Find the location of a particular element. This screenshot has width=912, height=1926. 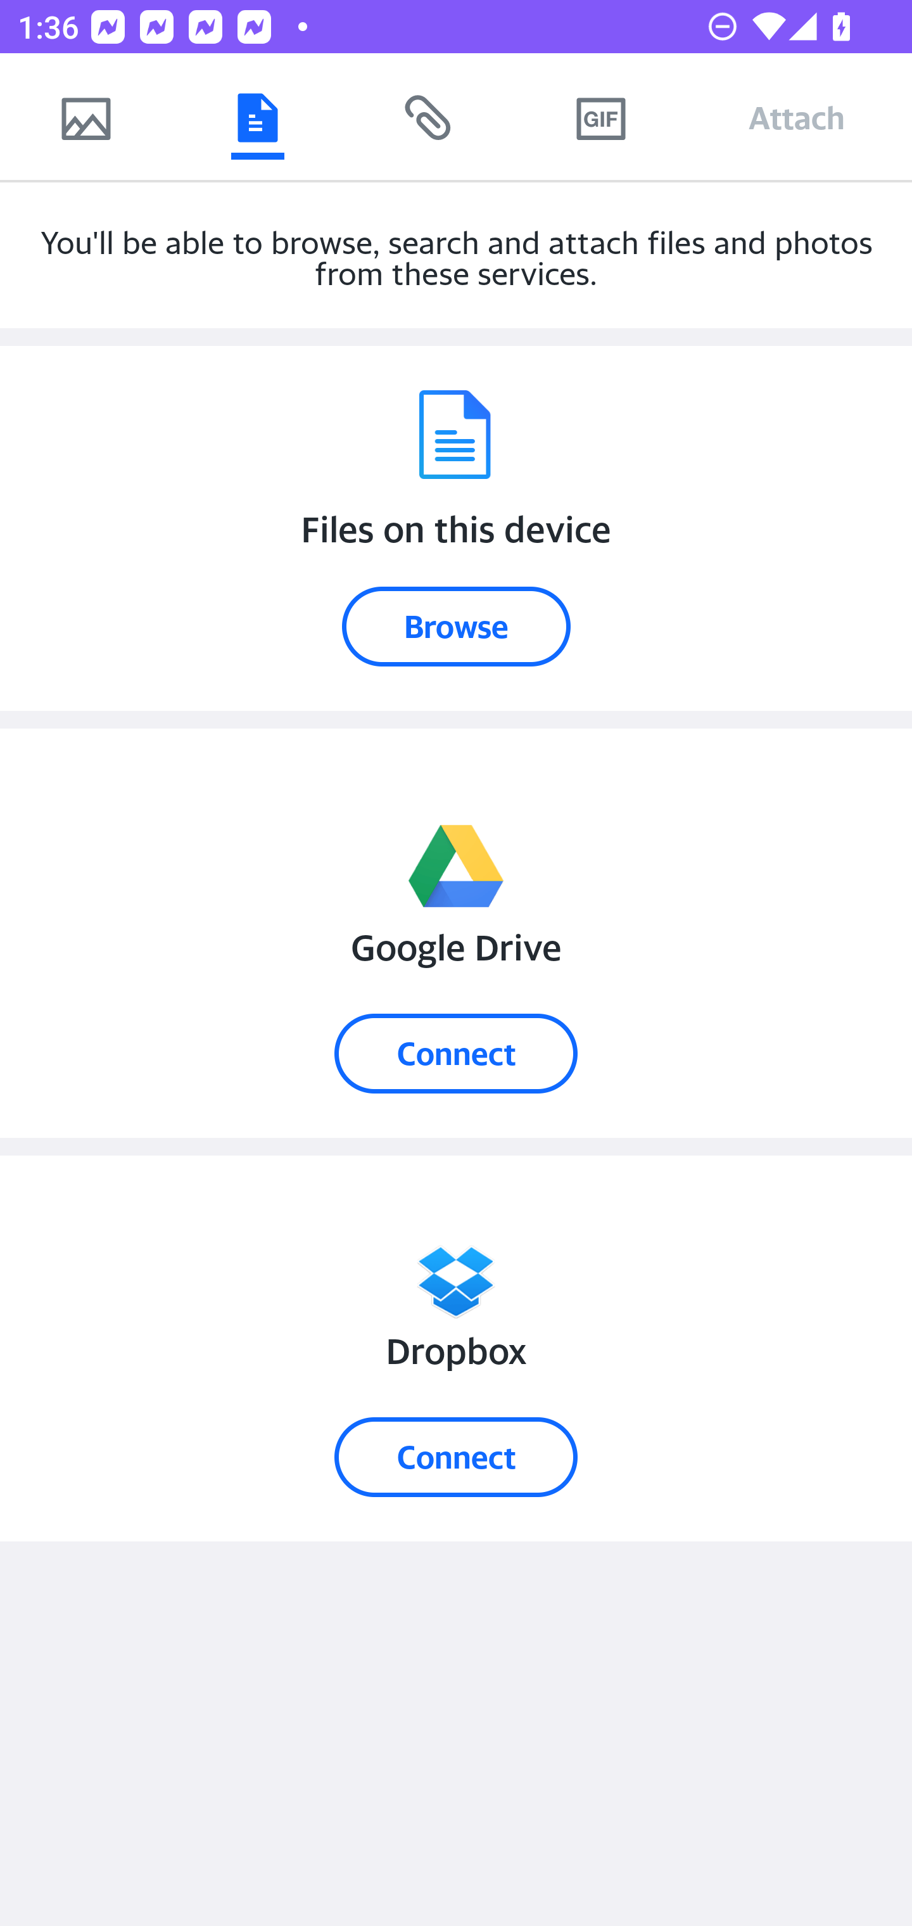

GIFs is located at coordinates (600, 117).